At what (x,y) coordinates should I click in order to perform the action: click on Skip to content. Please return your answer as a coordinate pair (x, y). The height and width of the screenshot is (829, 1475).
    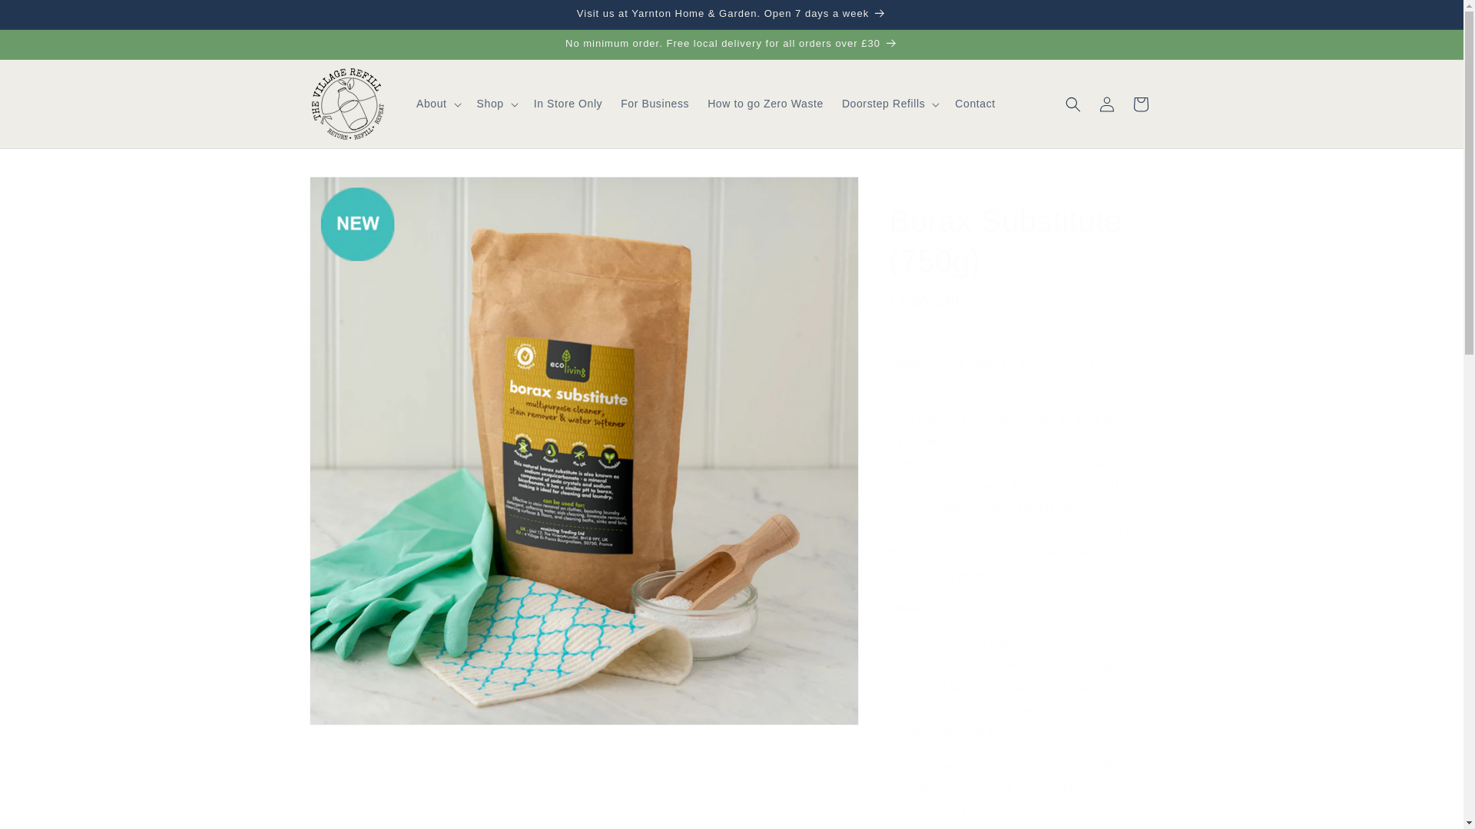
    Looking at the image, I should click on (46, 18).